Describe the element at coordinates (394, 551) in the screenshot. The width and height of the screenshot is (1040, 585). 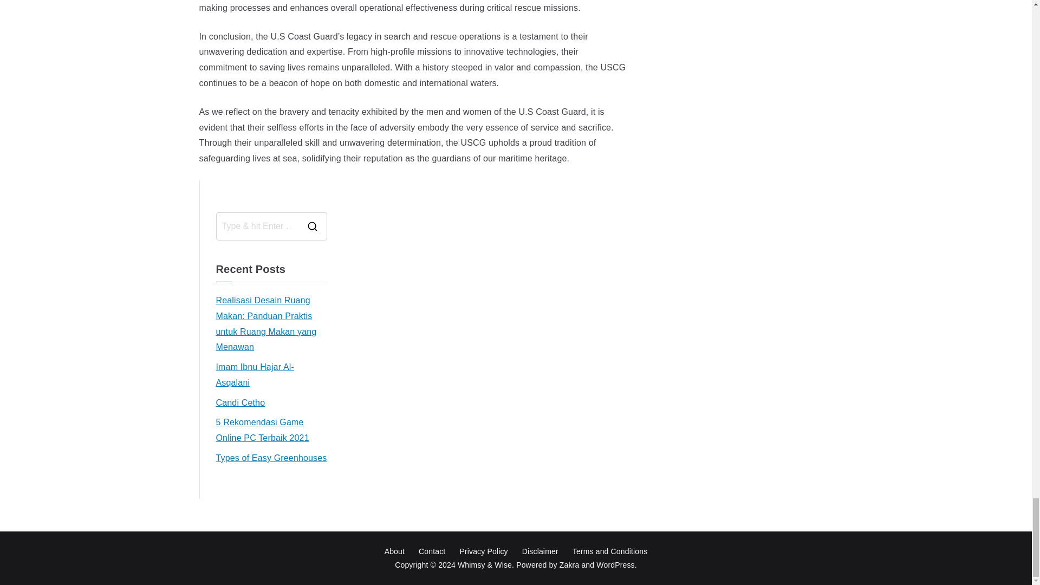
I see `About` at that location.